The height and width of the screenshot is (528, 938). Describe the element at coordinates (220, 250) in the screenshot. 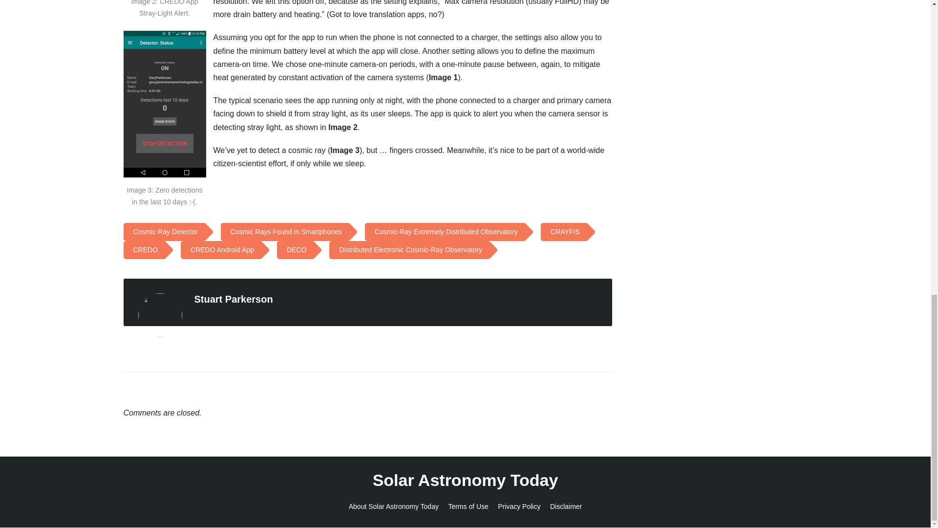

I see `CREDO Android App` at that location.